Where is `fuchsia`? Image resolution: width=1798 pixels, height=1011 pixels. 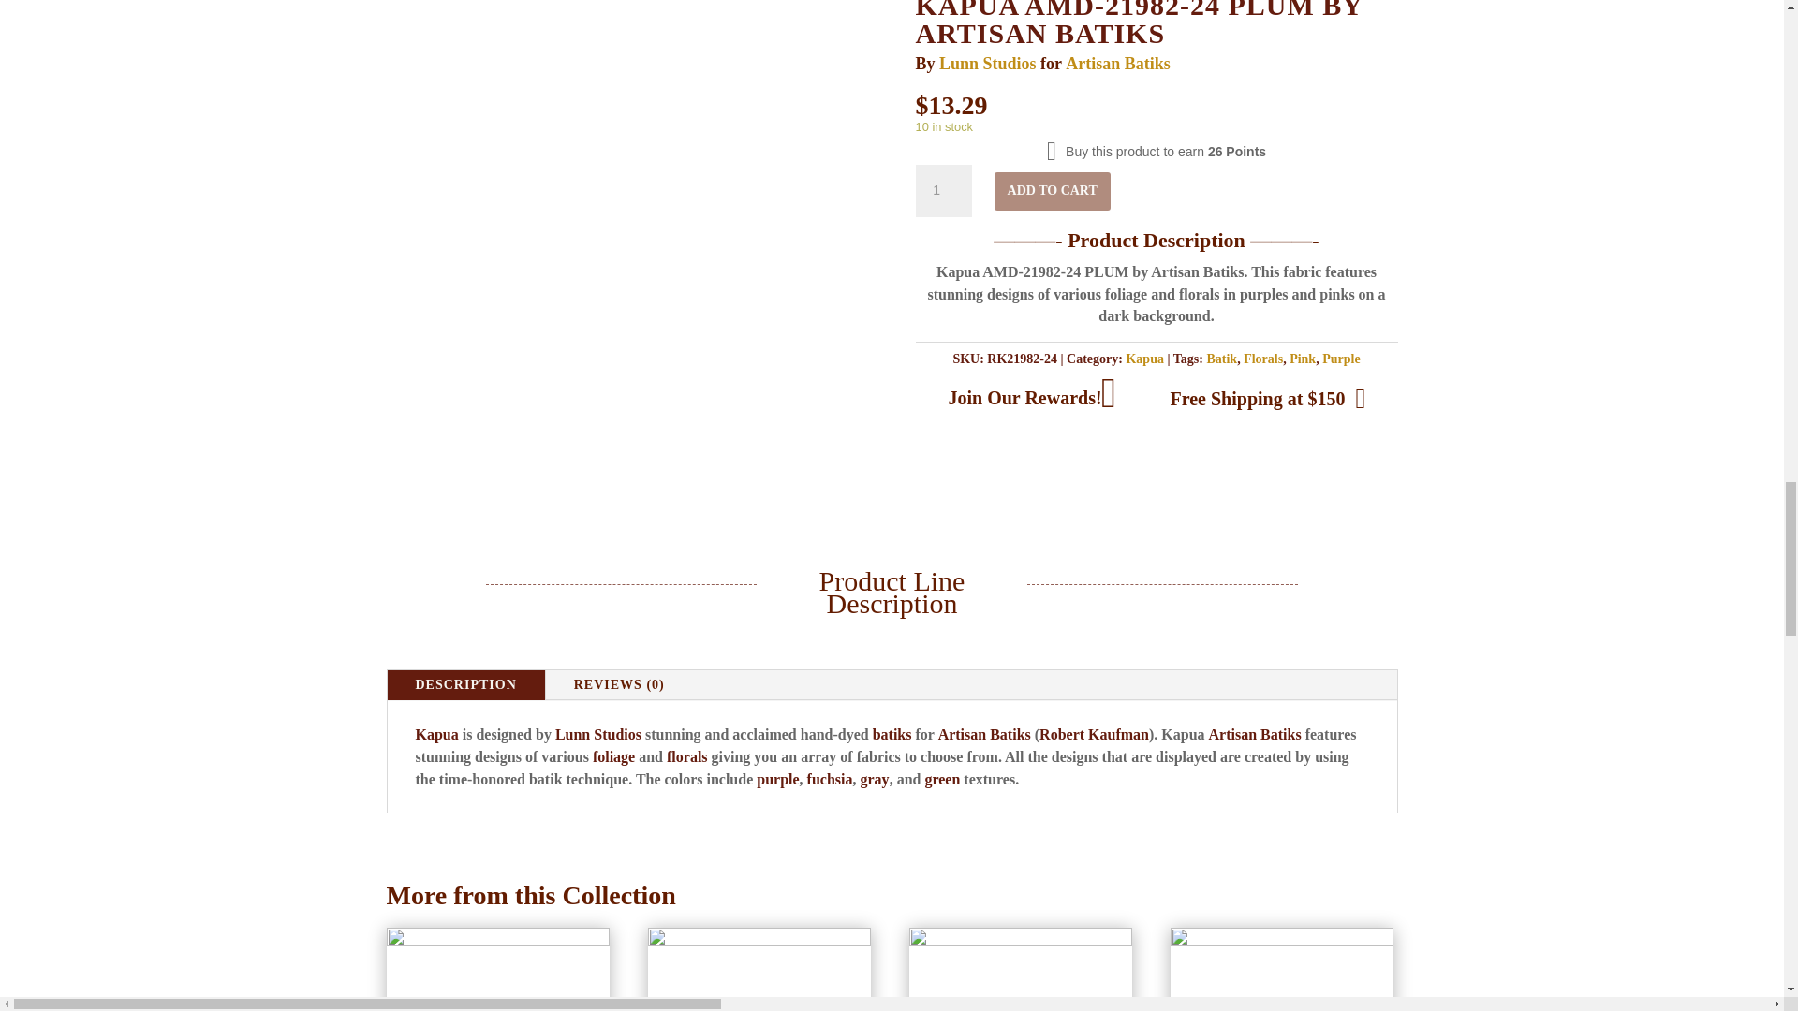 fuchsia is located at coordinates (830, 779).